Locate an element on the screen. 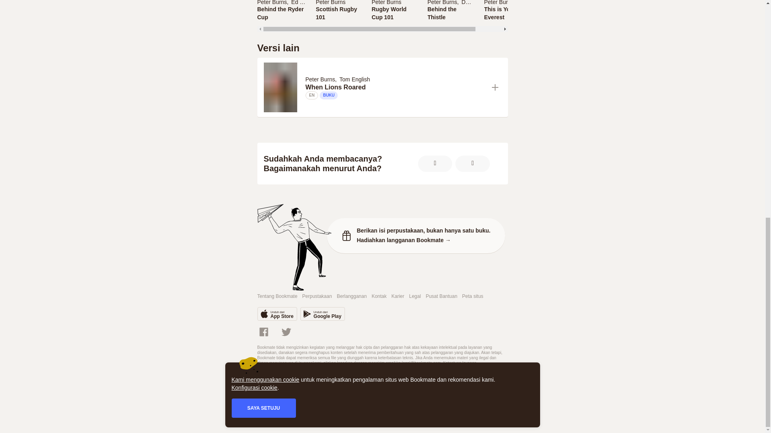 The height and width of the screenshot is (433, 771). When Lions Roared is located at coordinates (442, 2).